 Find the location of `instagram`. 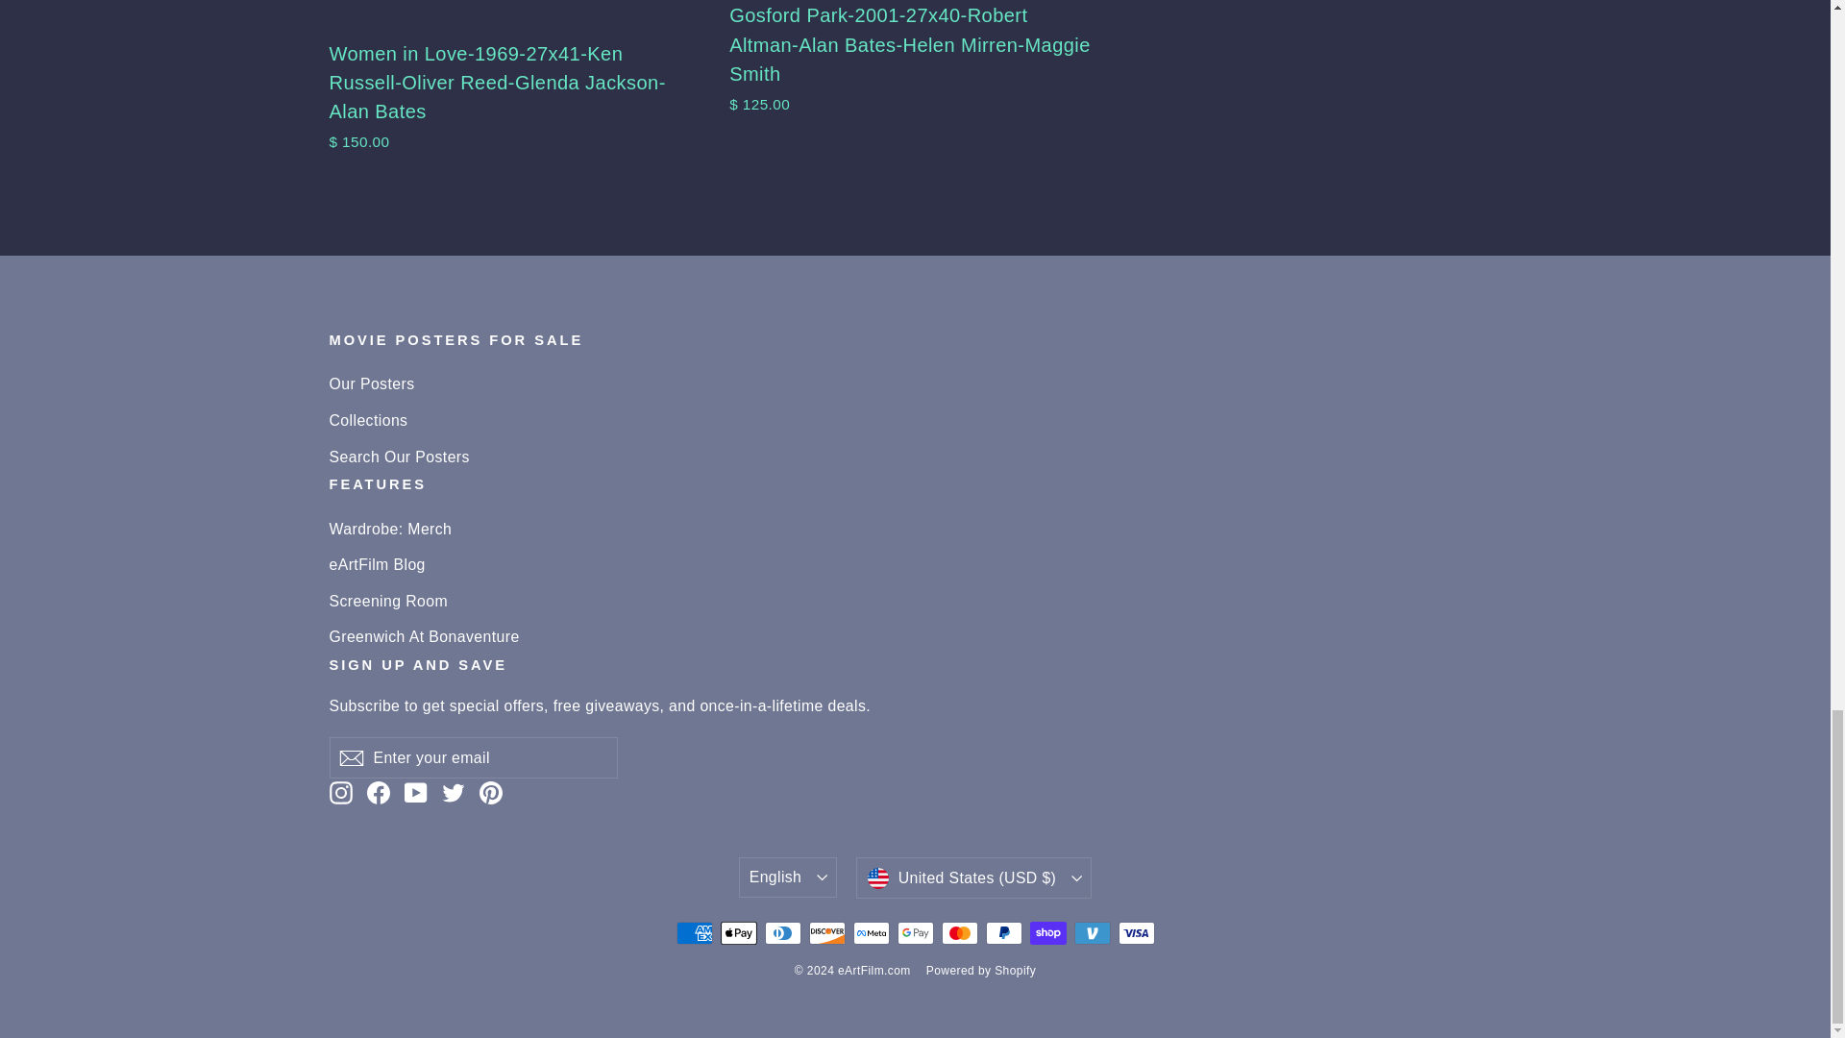

instagram is located at coordinates (340, 793).